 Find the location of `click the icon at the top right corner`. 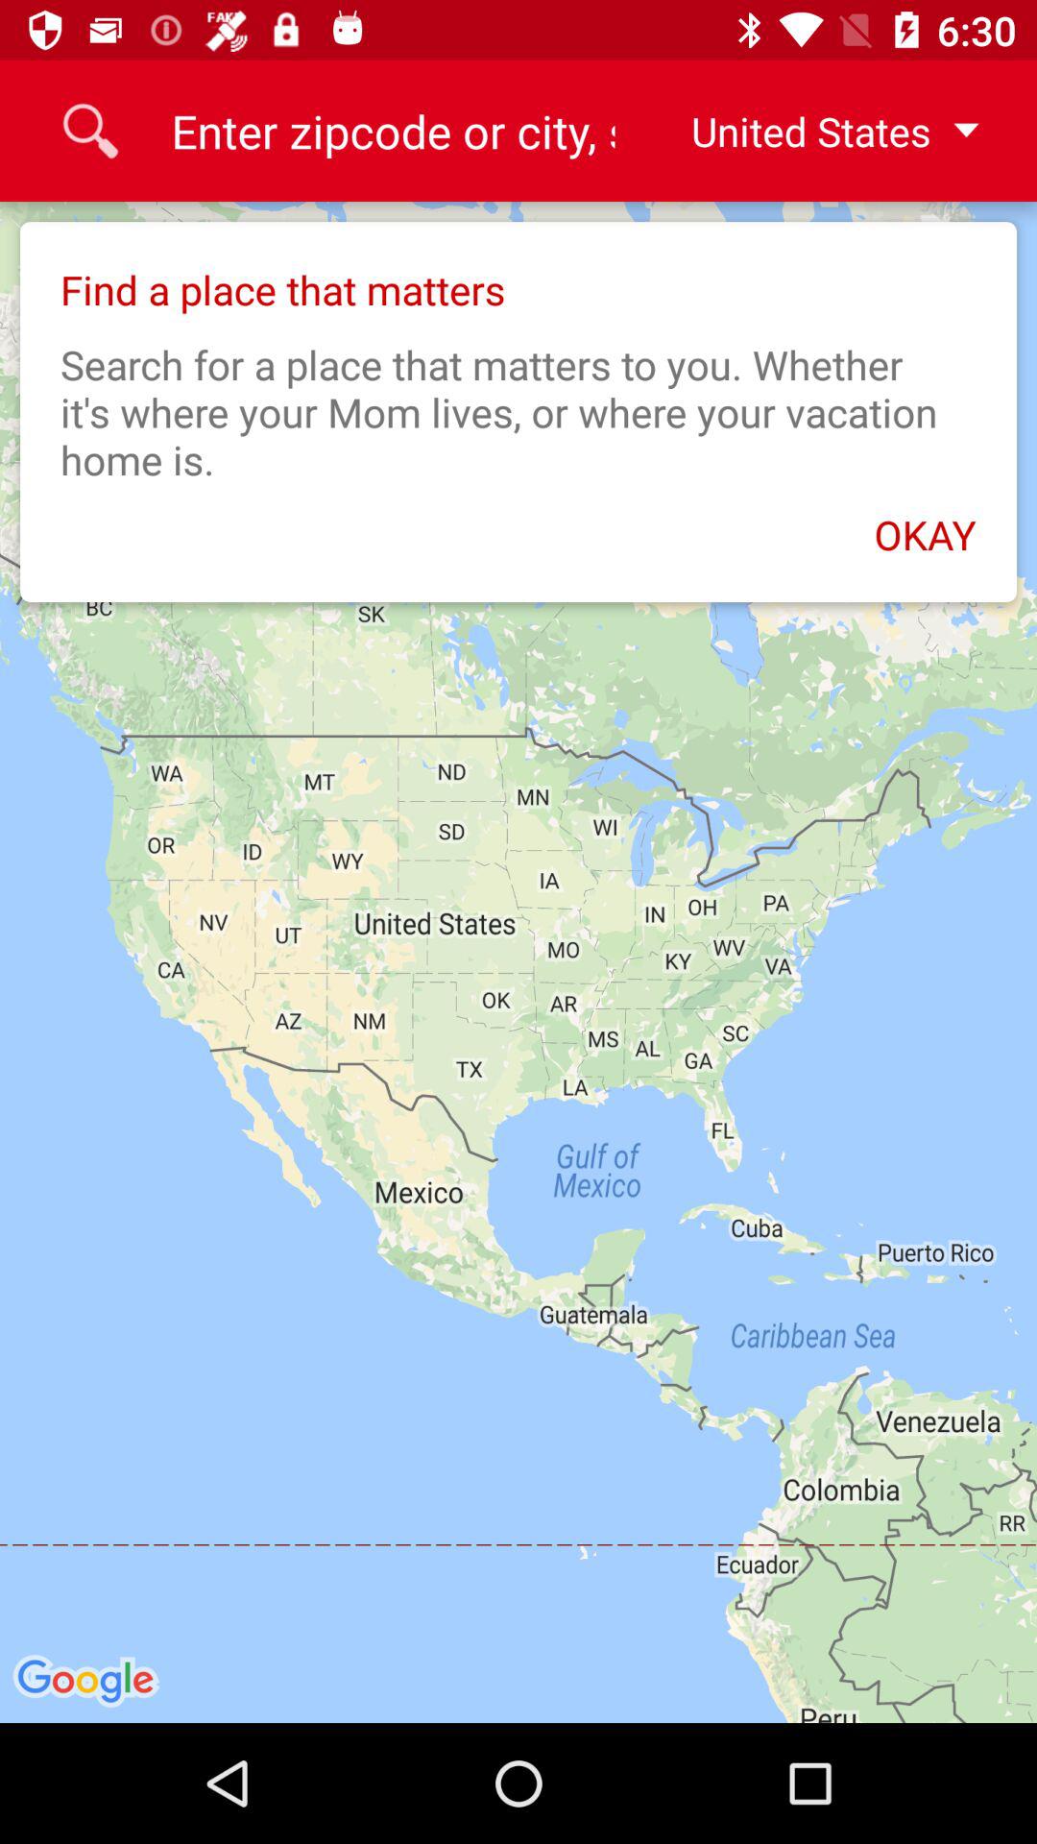

click the icon at the top right corner is located at coordinates (819, 131).